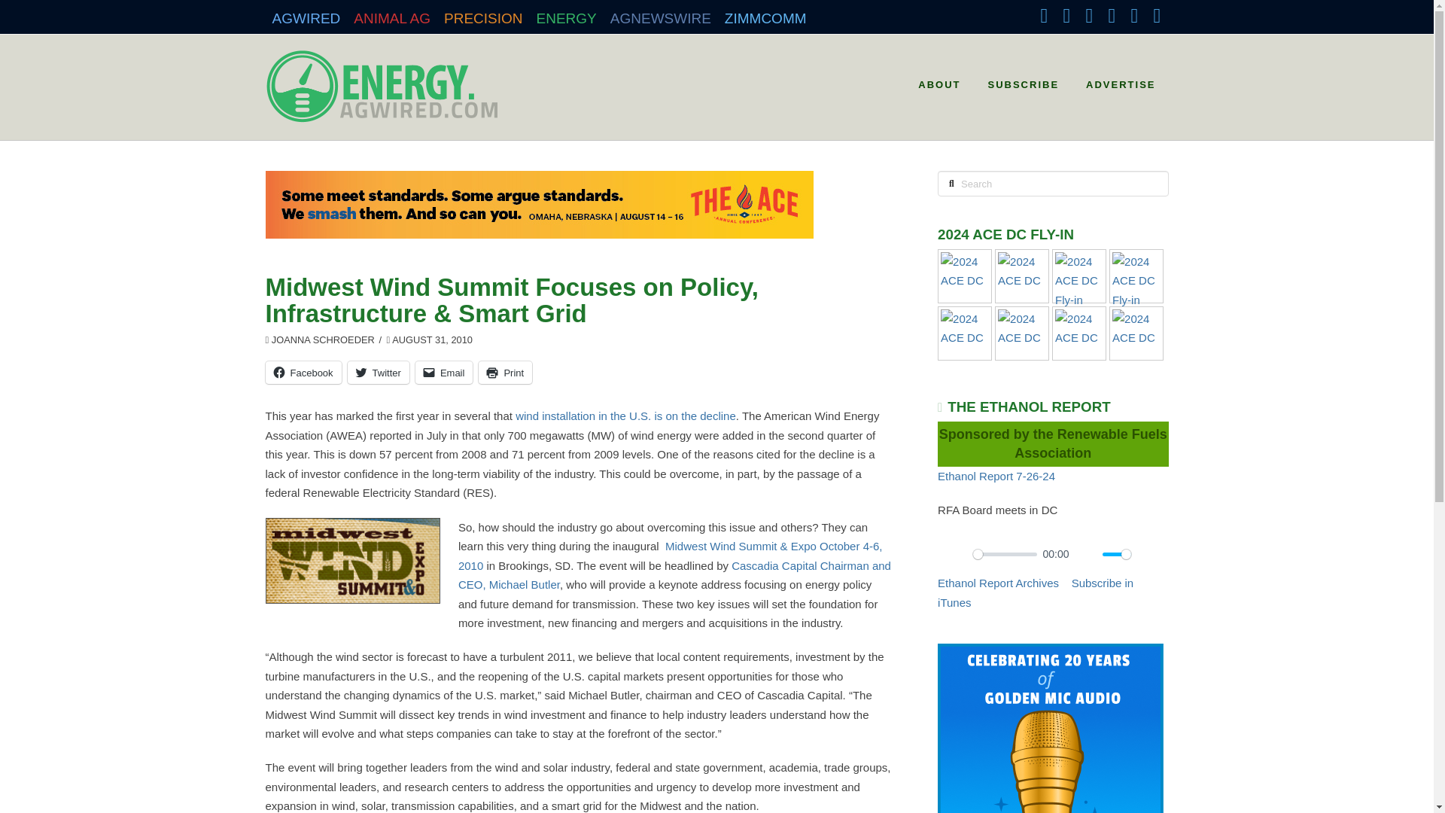  I want to click on Facebook, so click(1043, 15).